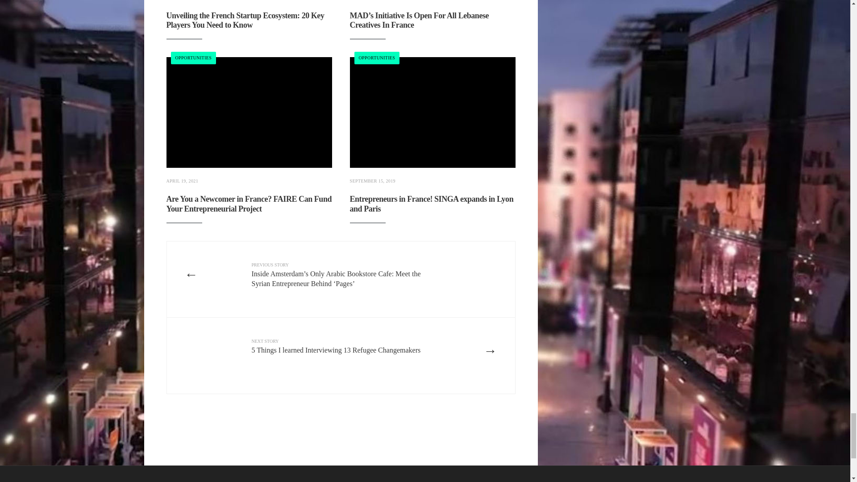 The image size is (857, 482). Describe the element at coordinates (193, 58) in the screenshot. I see `OPPORTUNITIES` at that location.